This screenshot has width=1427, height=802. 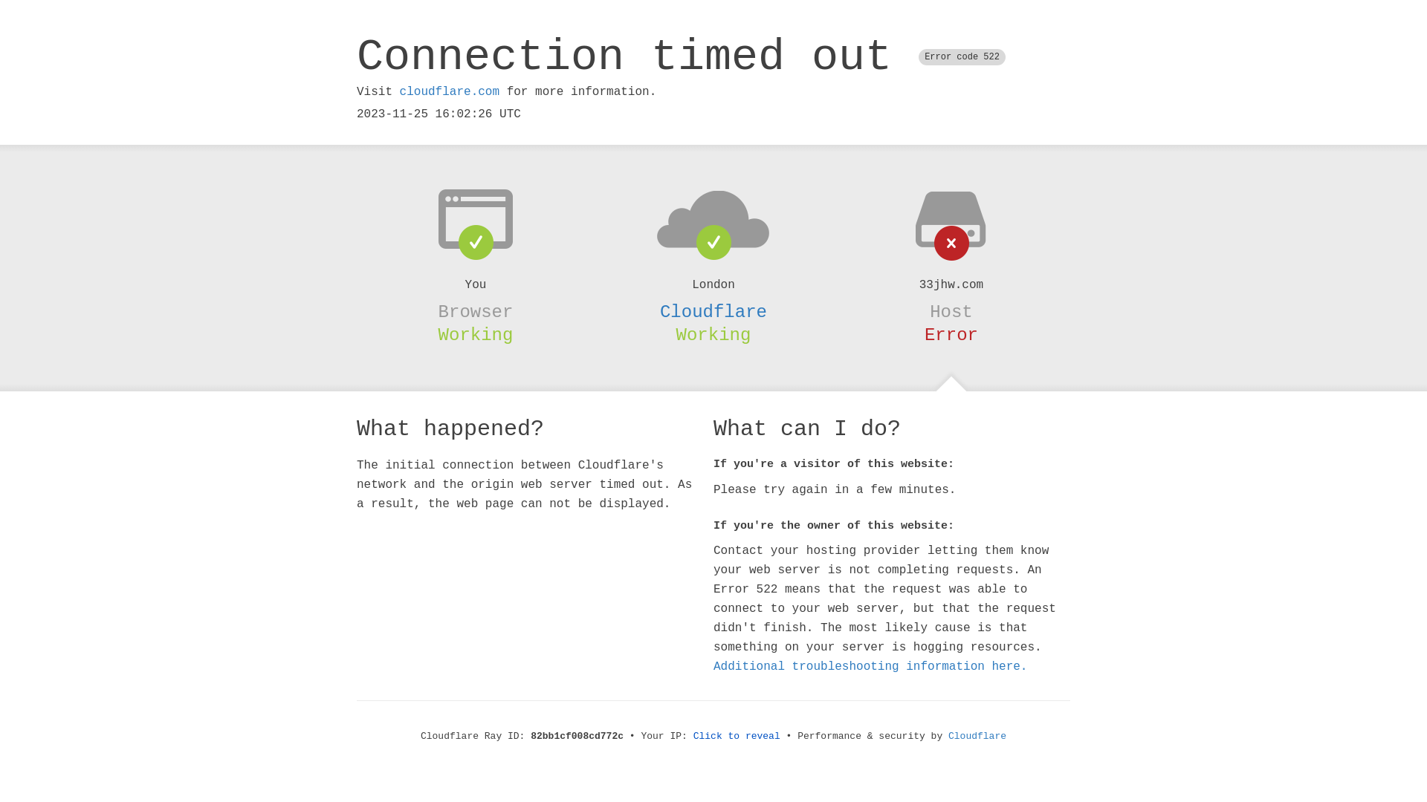 I want to click on Click to reveal, so click(x=737, y=737).